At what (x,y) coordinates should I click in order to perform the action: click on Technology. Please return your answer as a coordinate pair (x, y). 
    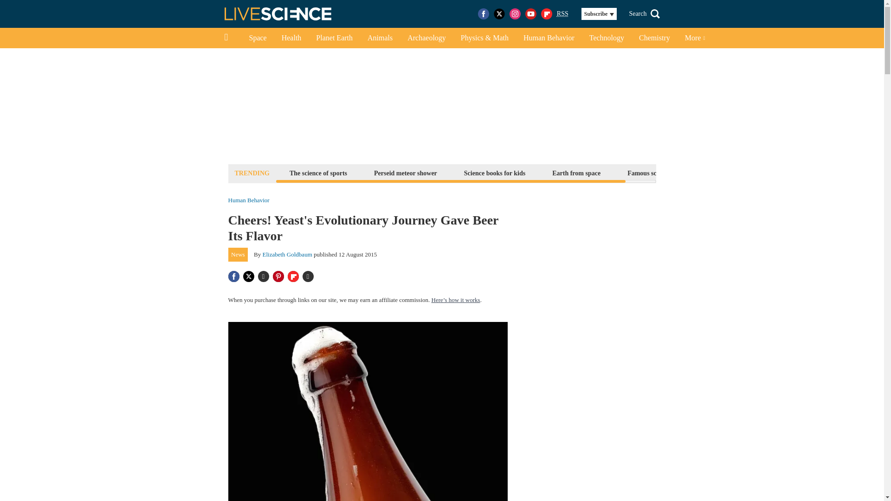
    Looking at the image, I should click on (607, 38).